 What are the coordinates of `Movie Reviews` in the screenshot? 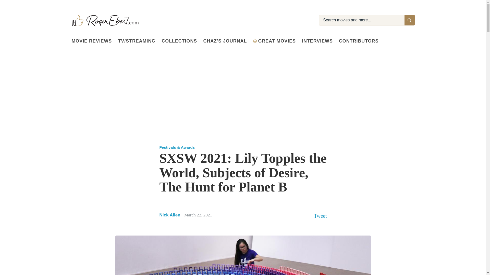 It's located at (95, 41).